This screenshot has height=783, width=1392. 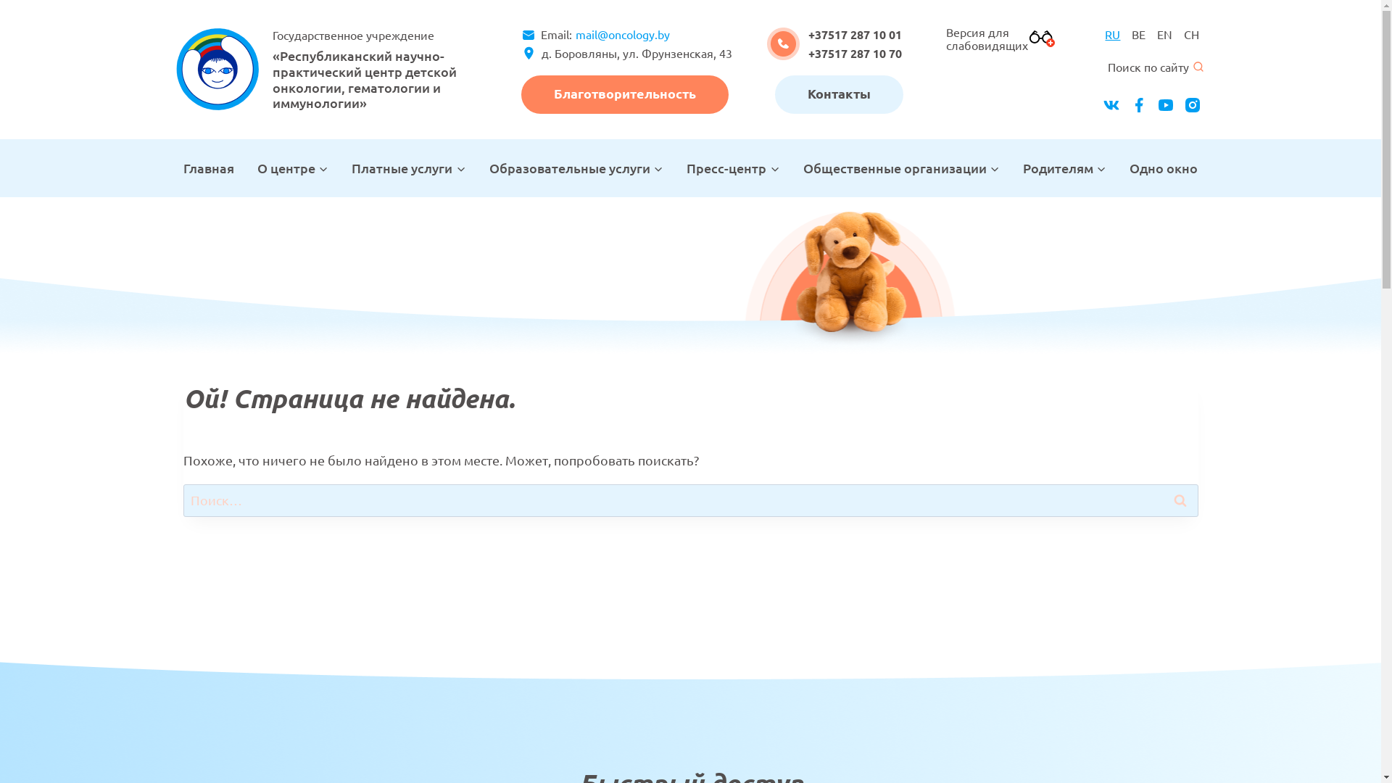 What do you see at coordinates (1112, 35) in the screenshot?
I see `RU` at bounding box center [1112, 35].